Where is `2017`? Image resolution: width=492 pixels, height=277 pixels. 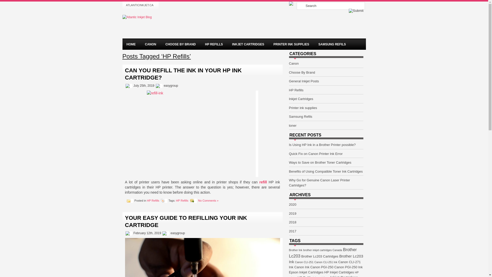
2017 is located at coordinates (293, 231).